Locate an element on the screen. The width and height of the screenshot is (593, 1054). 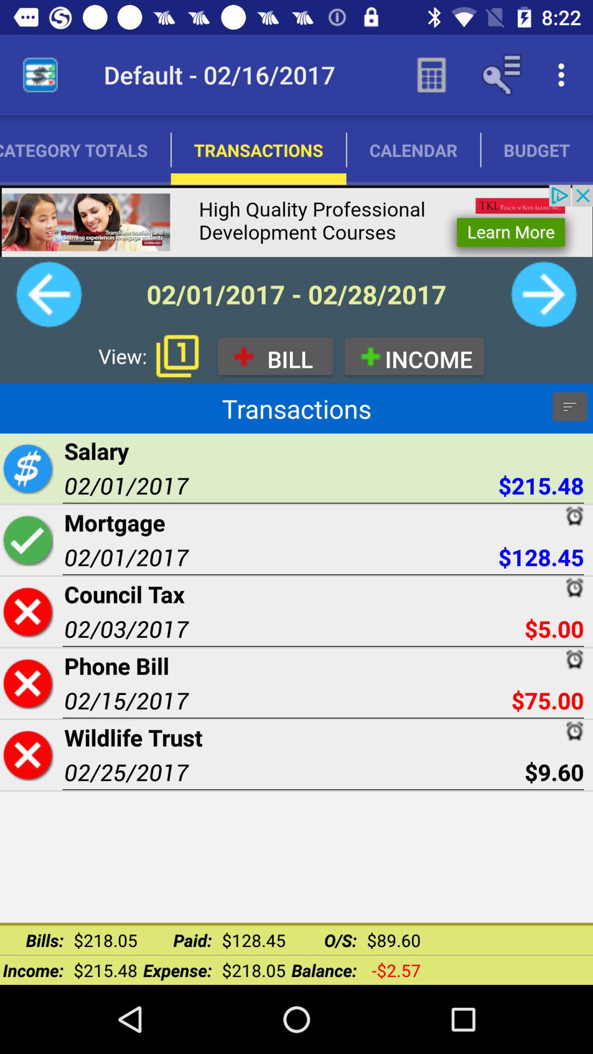
advertisement to redirect you to website is located at coordinates (296, 221).